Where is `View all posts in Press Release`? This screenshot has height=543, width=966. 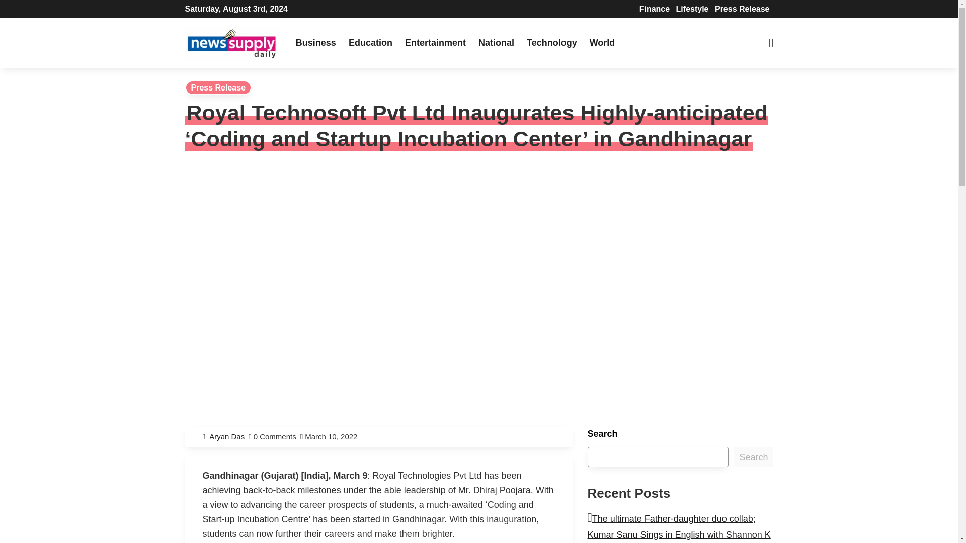
View all posts in Press Release is located at coordinates (218, 87).